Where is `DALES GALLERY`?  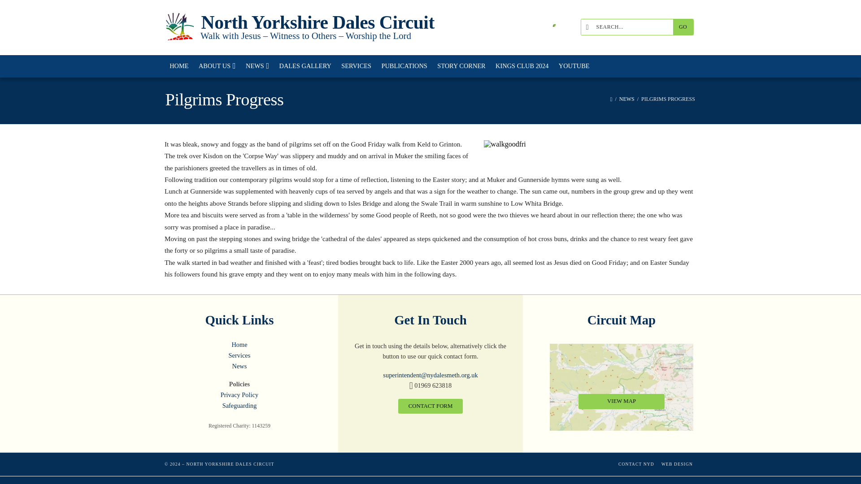 DALES GALLERY is located at coordinates (305, 66).